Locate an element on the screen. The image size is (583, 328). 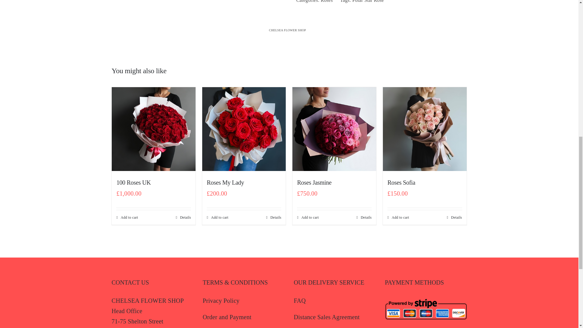
Roses Jasmine is located at coordinates (314, 182).